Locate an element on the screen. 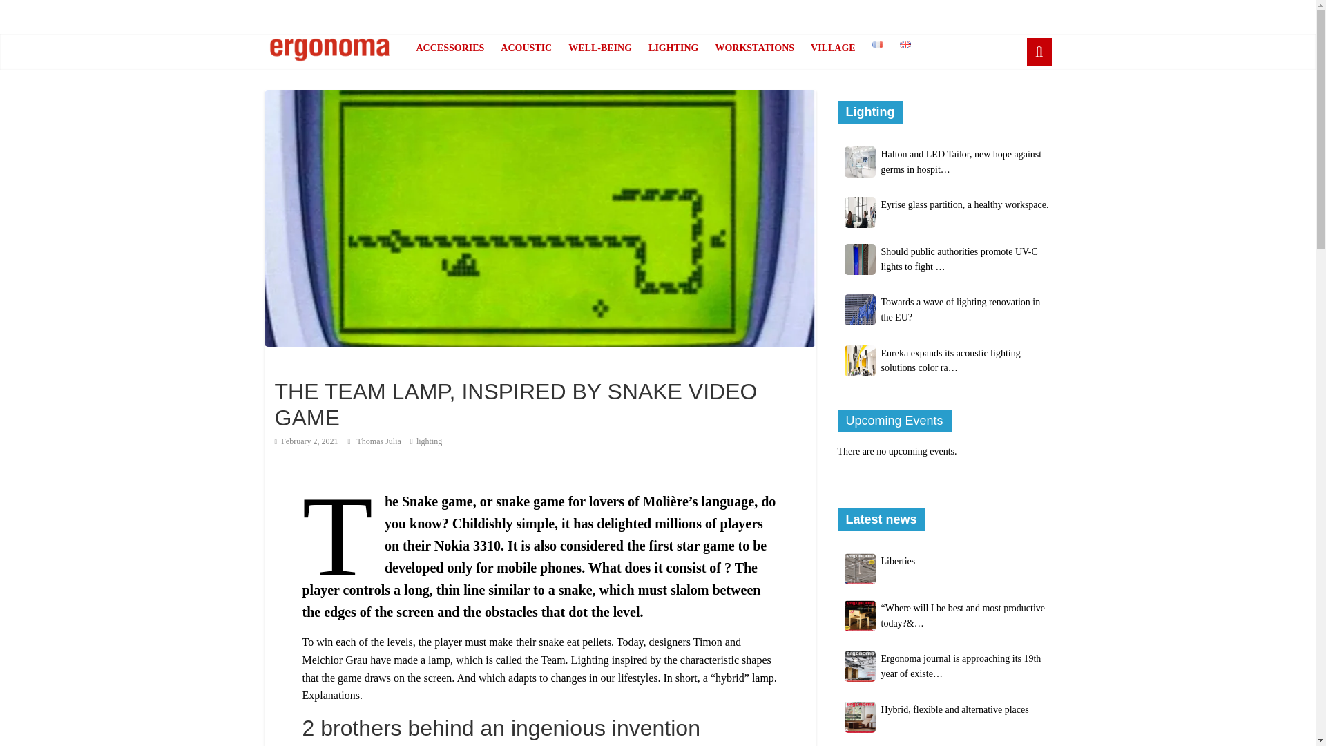 Image resolution: width=1326 pixels, height=746 pixels. ACOUSTIC is located at coordinates (526, 48).